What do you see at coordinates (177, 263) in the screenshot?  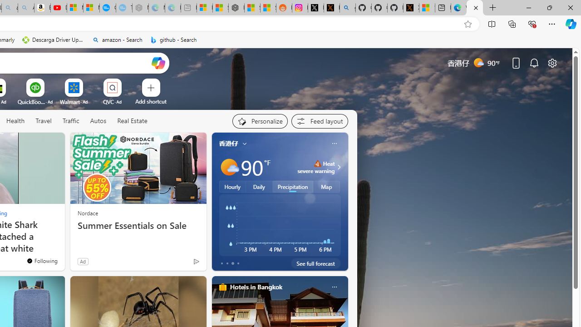 I see `You're following The Weather Channel` at bounding box center [177, 263].